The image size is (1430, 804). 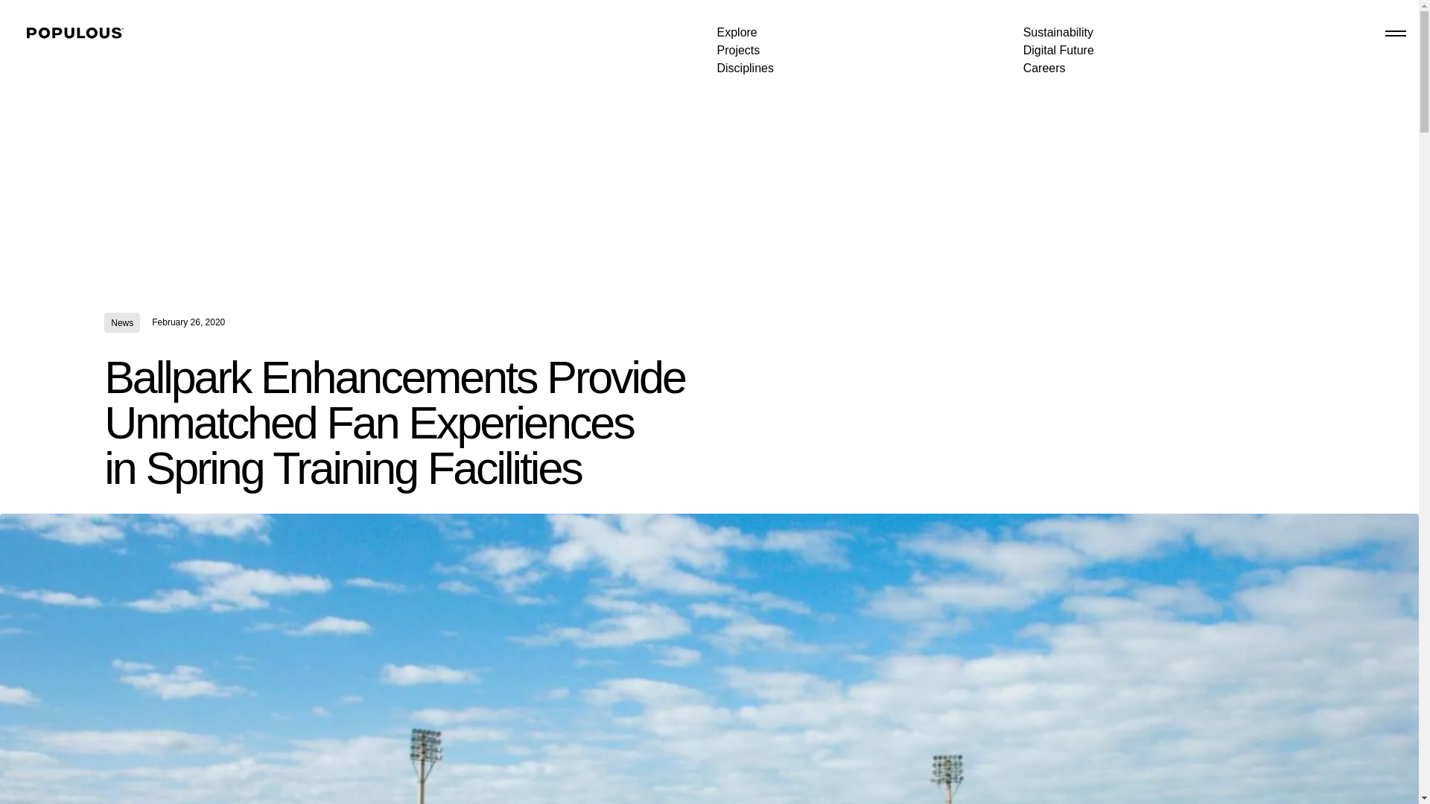 What do you see at coordinates (736, 34) in the screenshot?
I see `Explore` at bounding box center [736, 34].